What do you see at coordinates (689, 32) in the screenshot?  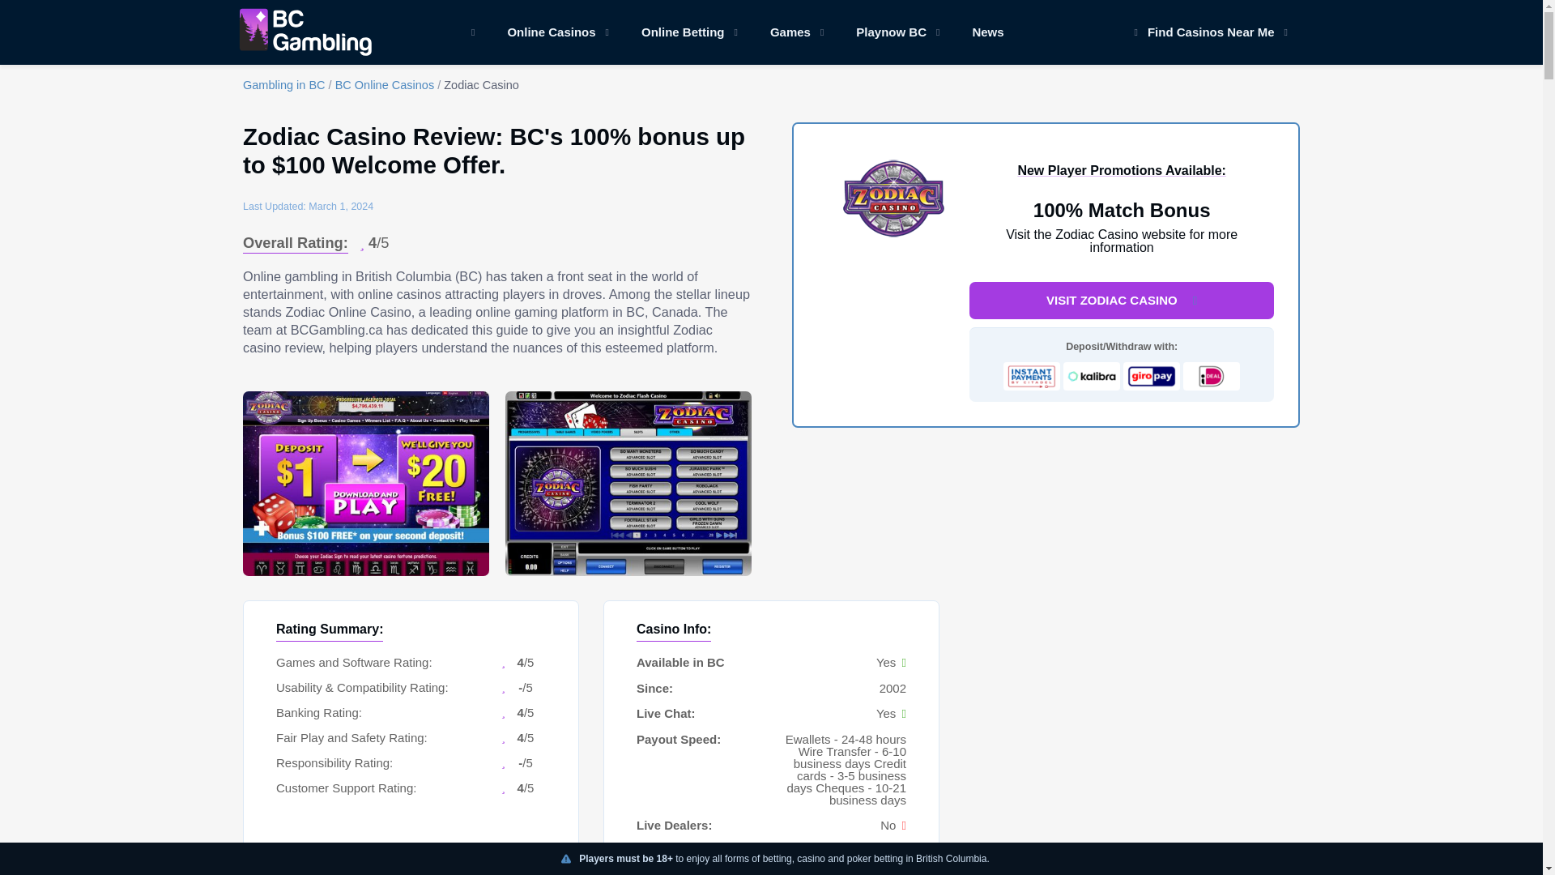 I see `Online Betting` at bounding box center [689, 32].